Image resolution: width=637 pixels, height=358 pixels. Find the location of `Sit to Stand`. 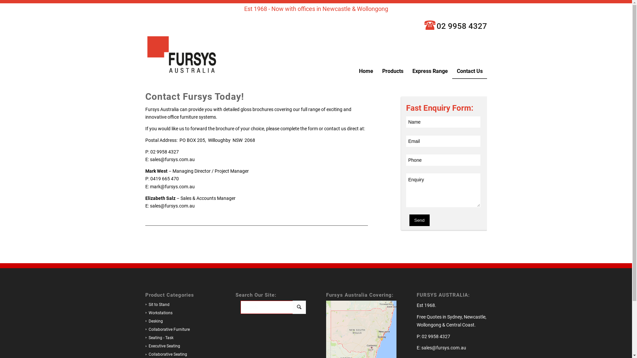

Sit to Stand is located at coordinates (157, 305).